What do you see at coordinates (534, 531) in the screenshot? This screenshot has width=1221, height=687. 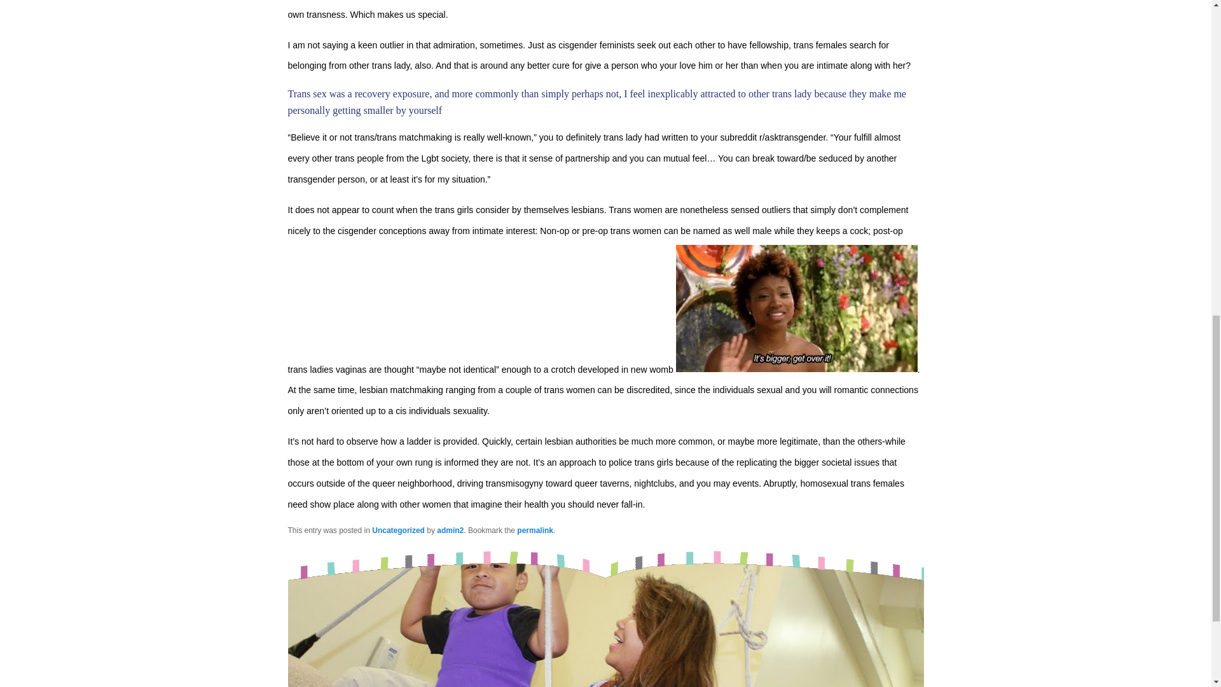 I see `permalink` at bounding box center [534, 531].